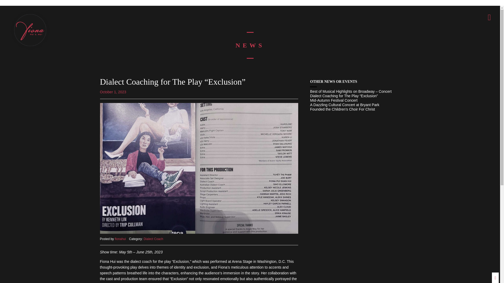 The image size is (504, 283). Describe the element at coordinates (120, 239) in the screenshot. I see `fionahui` at that location.